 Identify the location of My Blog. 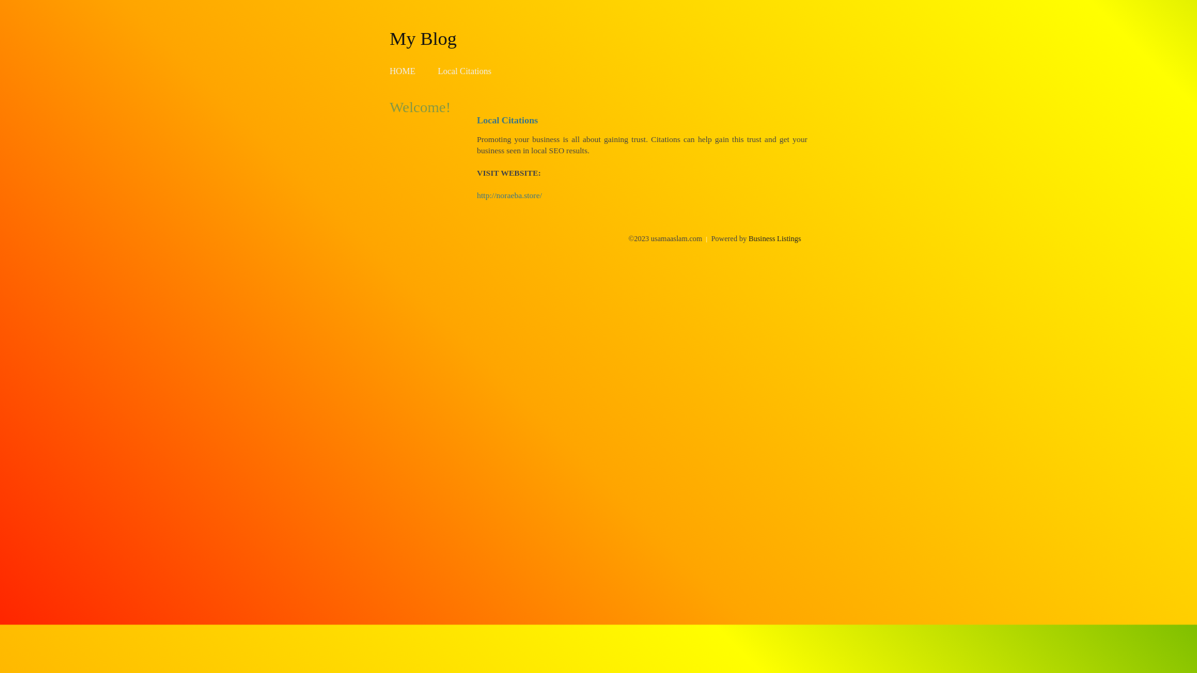
(423, 38).